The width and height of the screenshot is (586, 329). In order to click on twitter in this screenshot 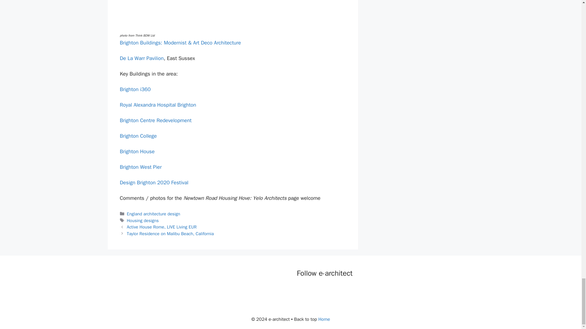, I will do `click(314, 290)`.